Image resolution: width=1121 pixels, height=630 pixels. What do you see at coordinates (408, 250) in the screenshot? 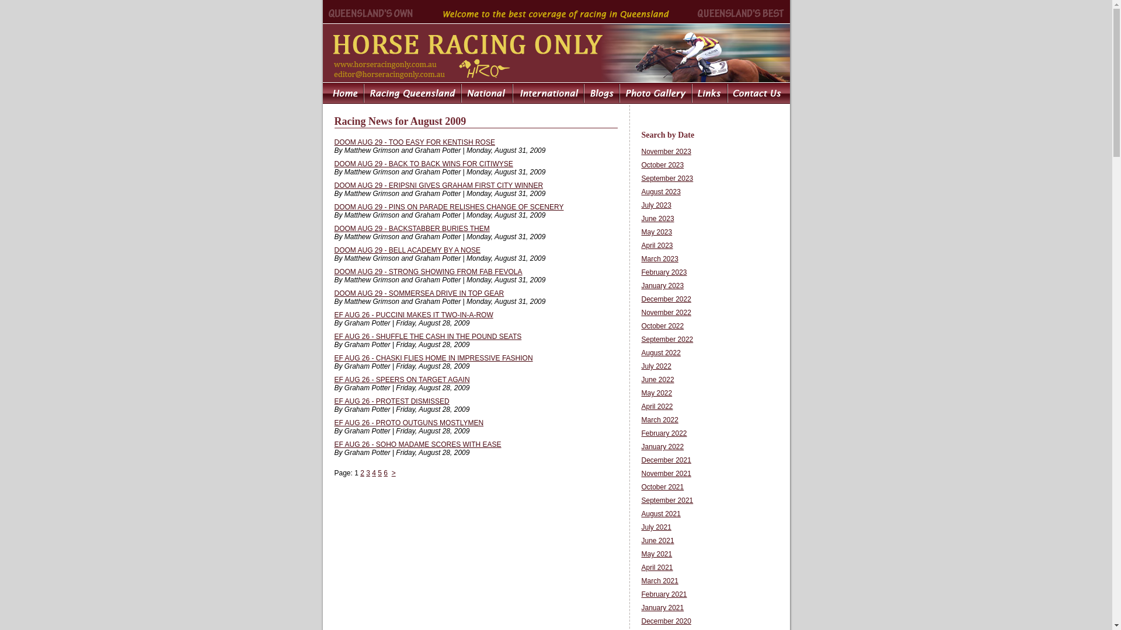
I see `DOOM AUG 29 - BELL ACADEMY BY A NOSE` at bounding box center [408, 250].